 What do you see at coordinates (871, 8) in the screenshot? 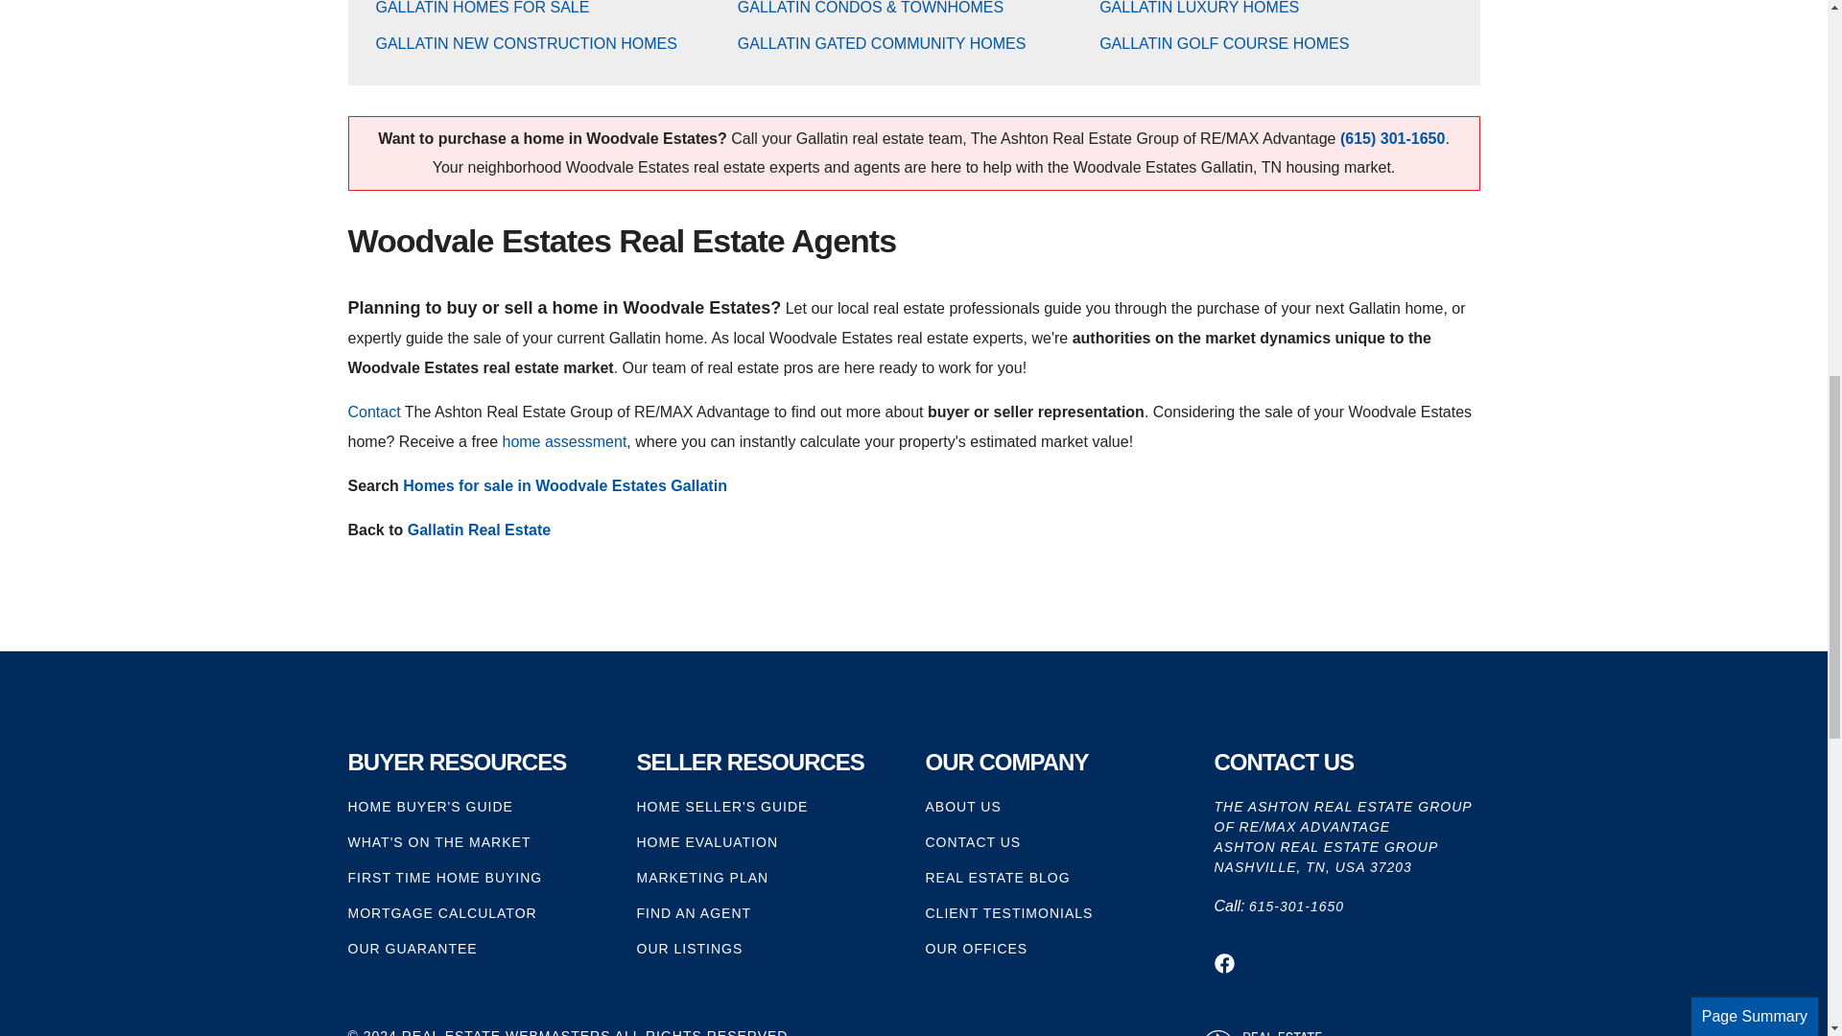
I see `Gallatin Condos Townhomes` at bounding box center [871, 8].